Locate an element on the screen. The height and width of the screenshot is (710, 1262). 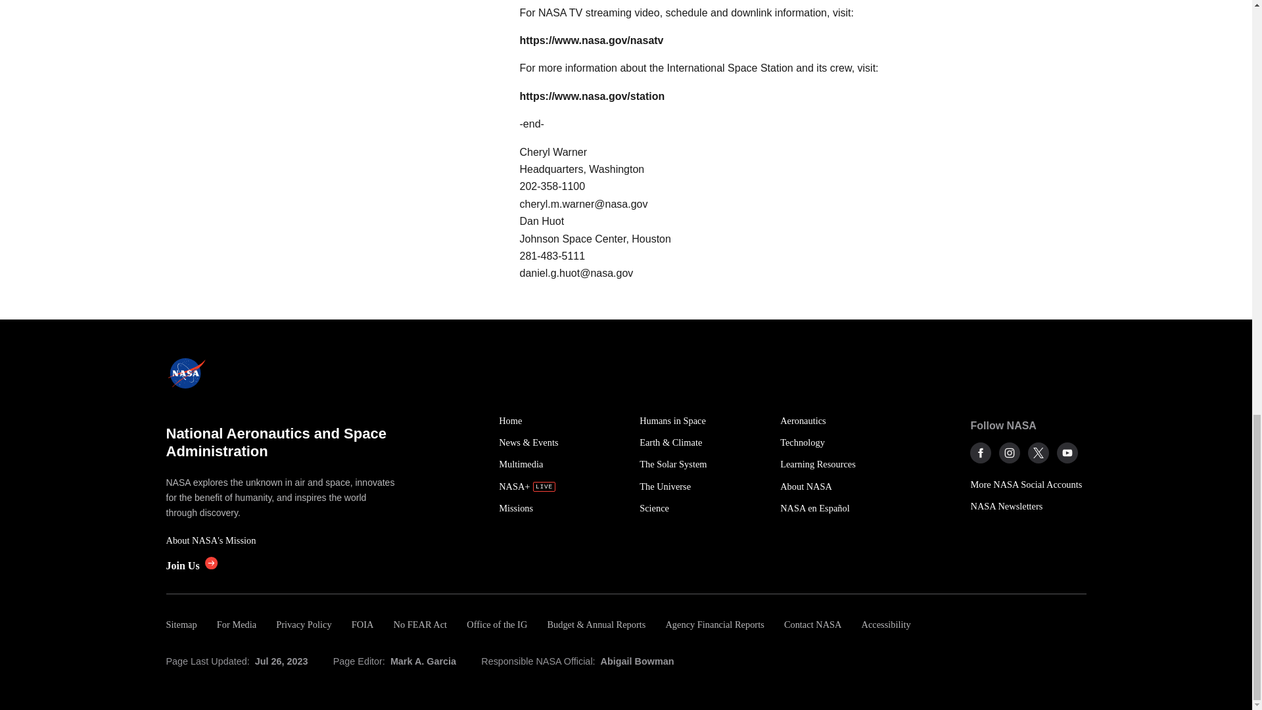
About NASA is located at coordinates (843, 486).